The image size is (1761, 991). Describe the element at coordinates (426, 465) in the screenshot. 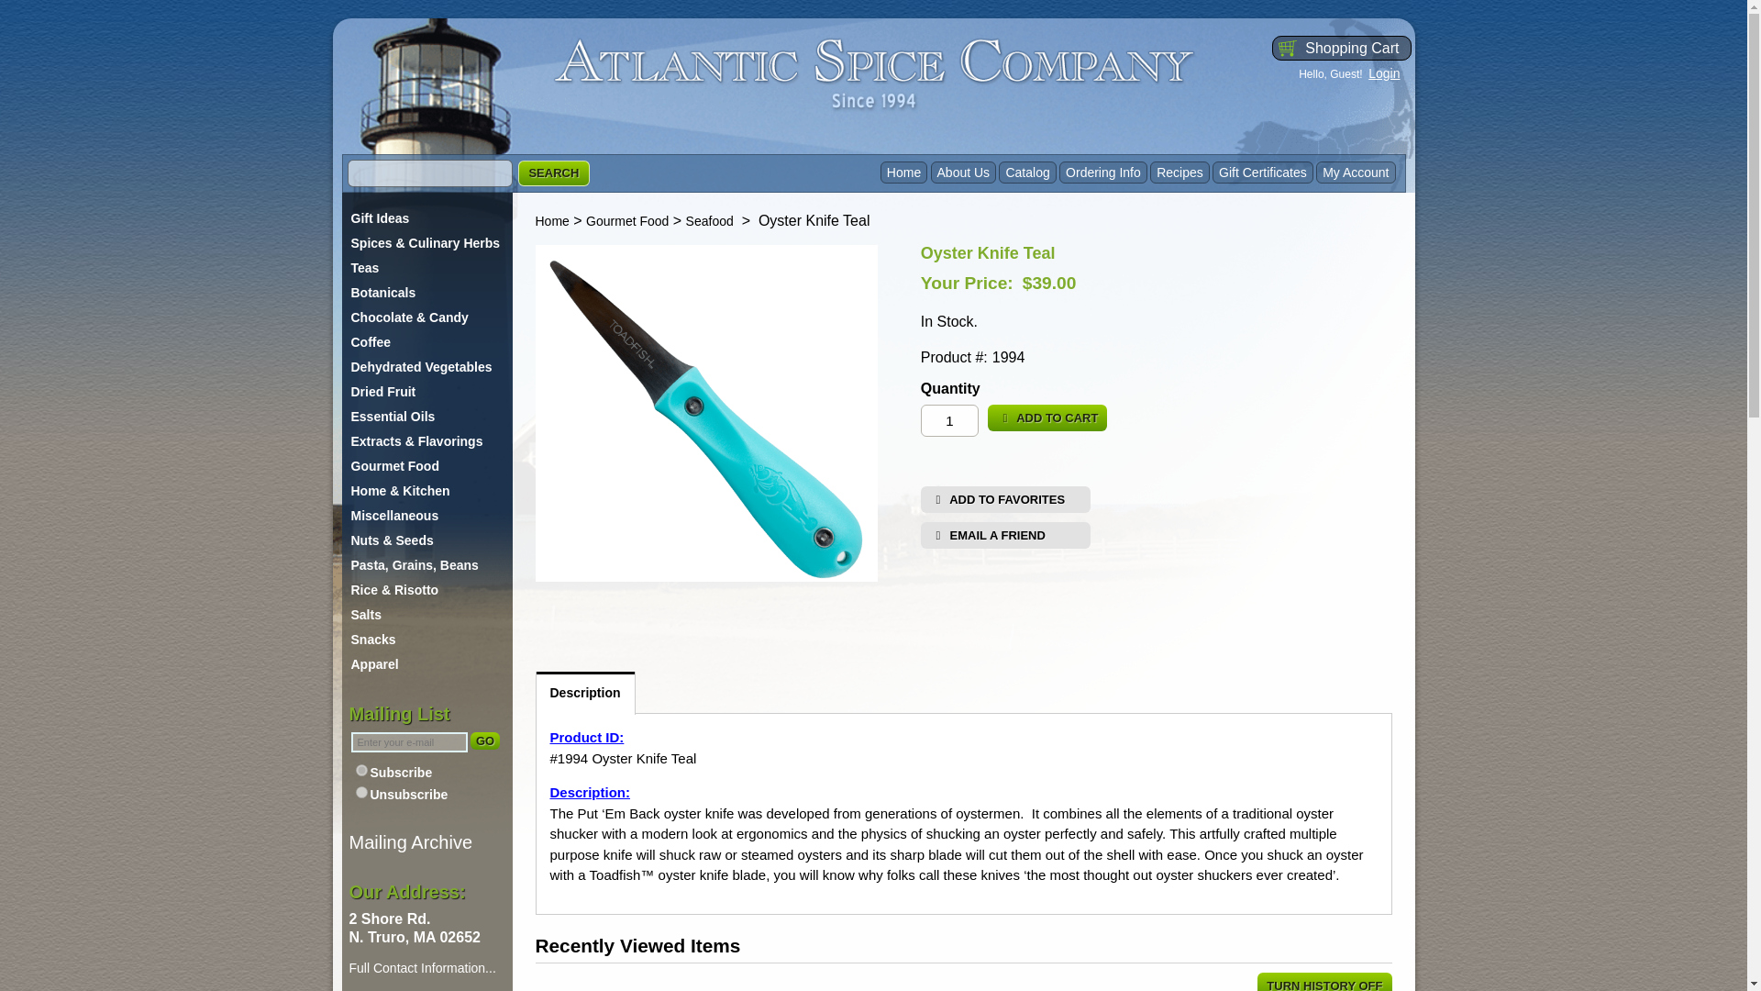

I see `Gourmet Food` at that location.